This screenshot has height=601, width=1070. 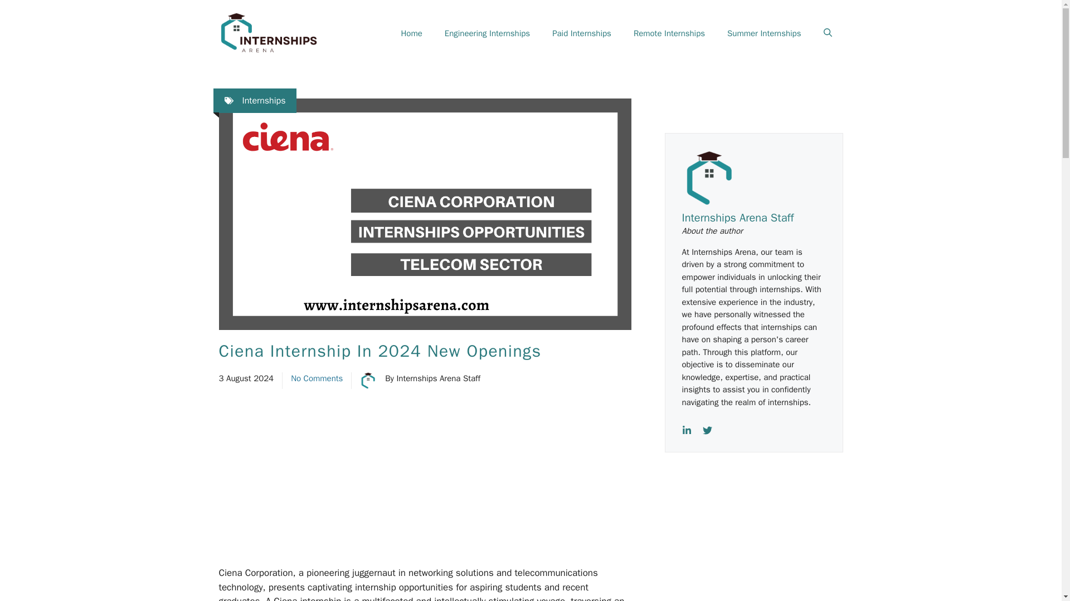 What do you see at coordinates (761, 543) in the screenshot?
I see `Advertisement` at bounding box center [761, 543].